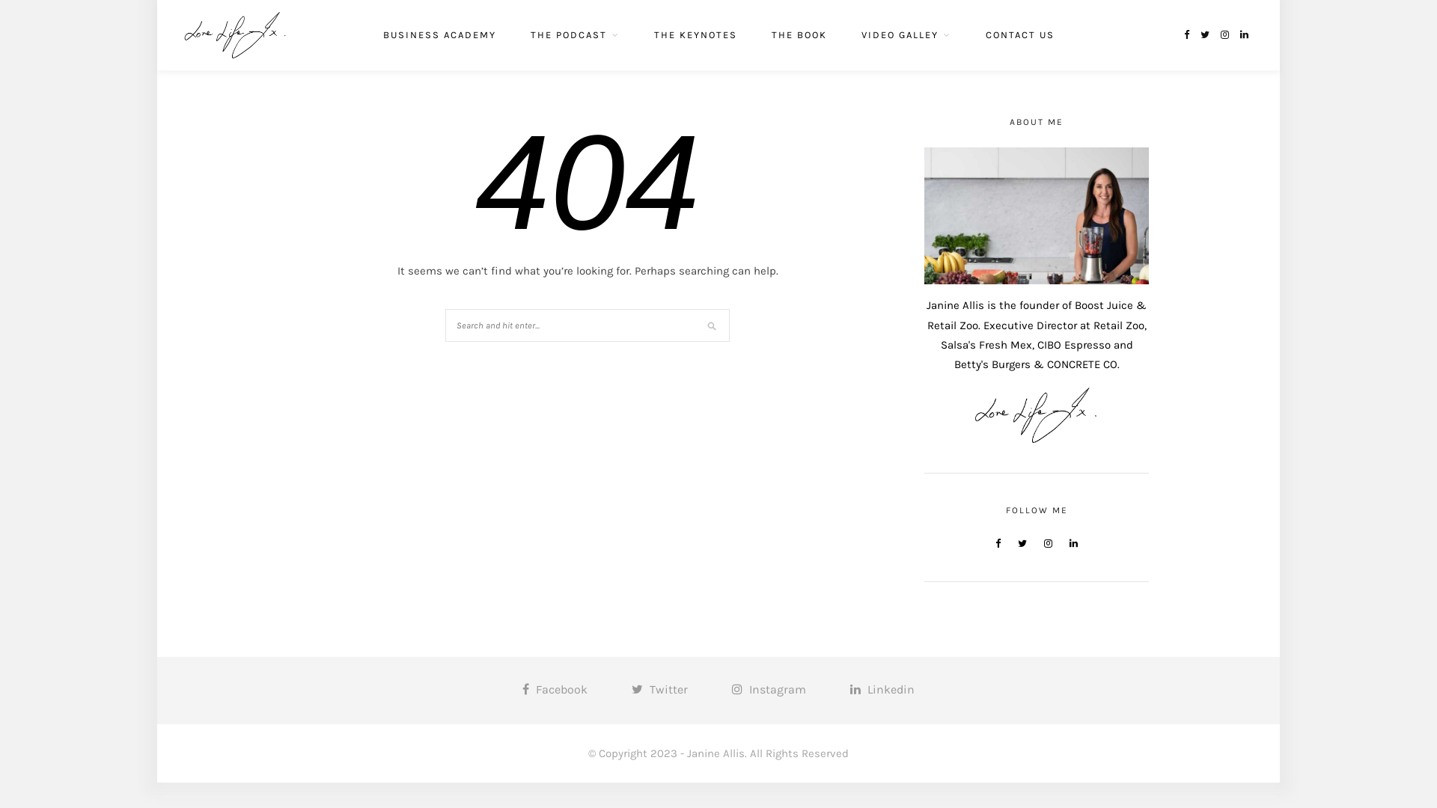 The height and width of the screenshot is (808, 1437). Describe the element at coordinates (555, 690) in the screenshot. I see `Facebook` at that location.